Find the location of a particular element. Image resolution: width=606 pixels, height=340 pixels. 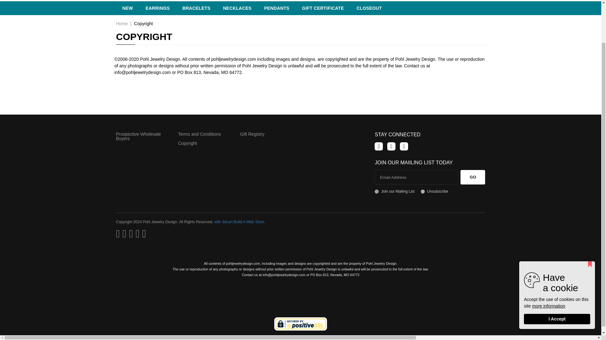

Follow Us on Twitter is located at coordinates (391, 146).